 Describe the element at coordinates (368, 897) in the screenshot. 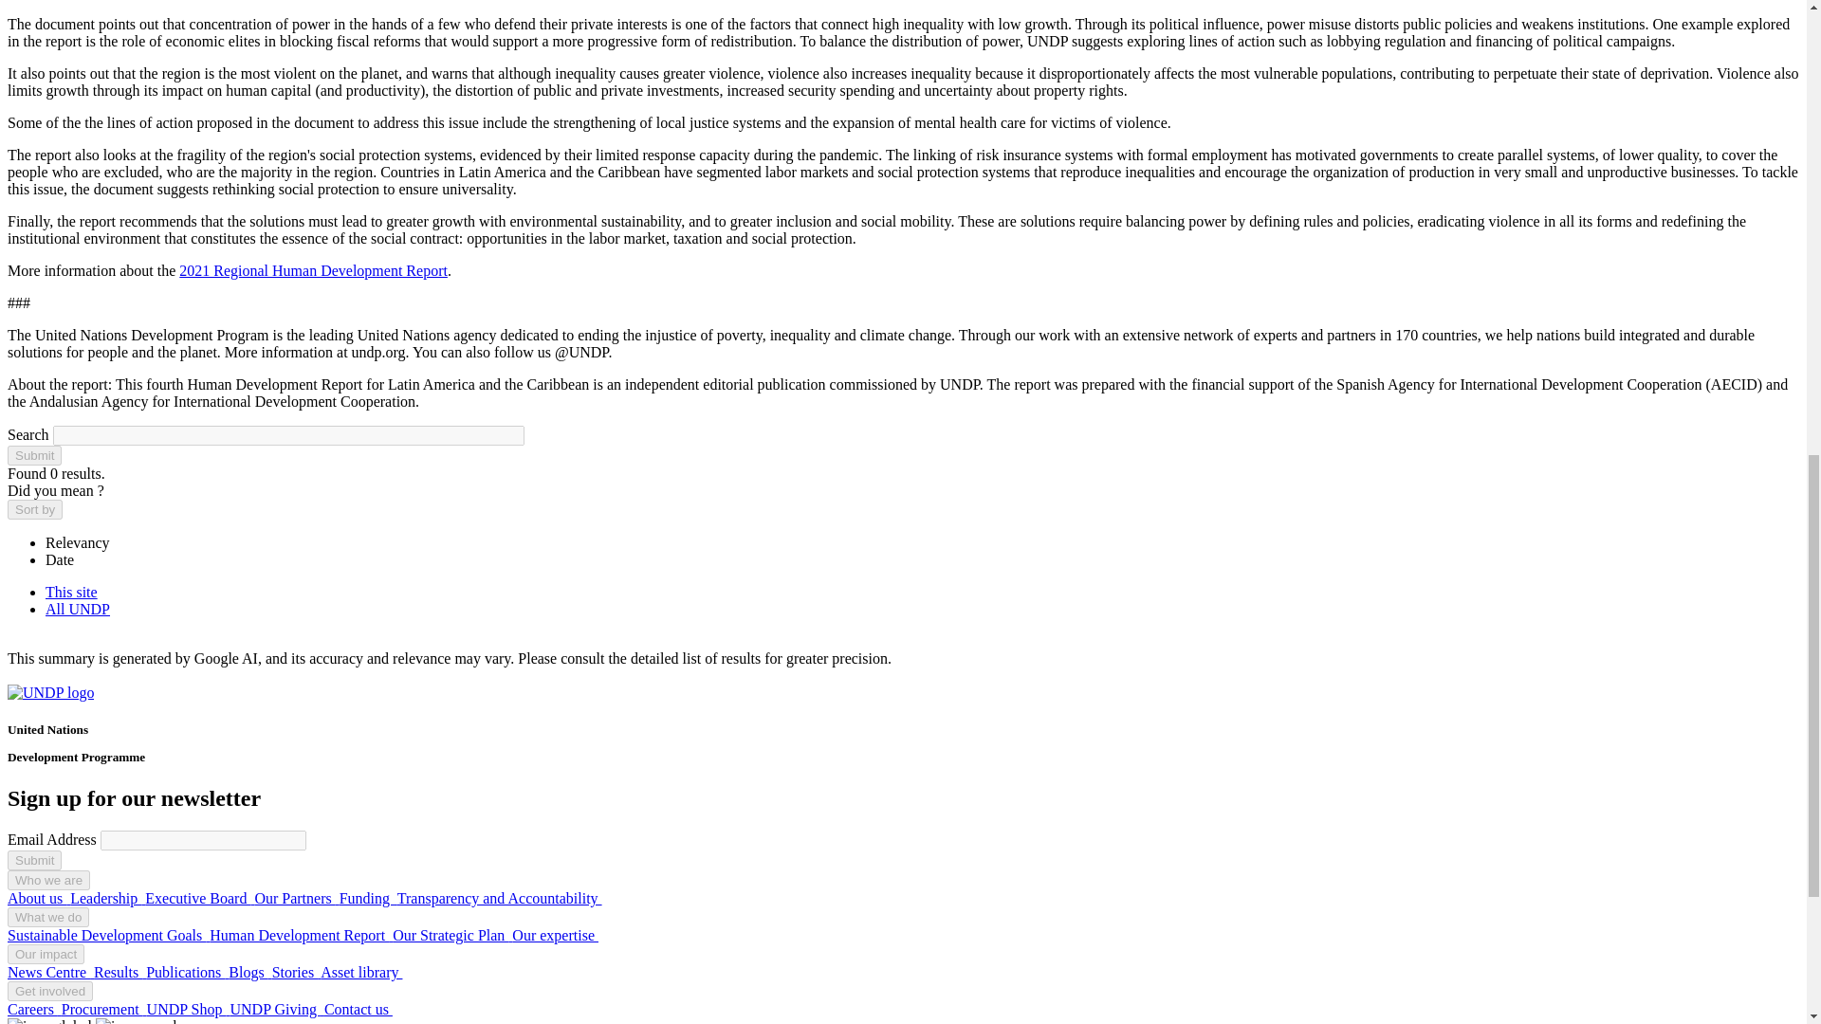

I see `Funding` at that location.